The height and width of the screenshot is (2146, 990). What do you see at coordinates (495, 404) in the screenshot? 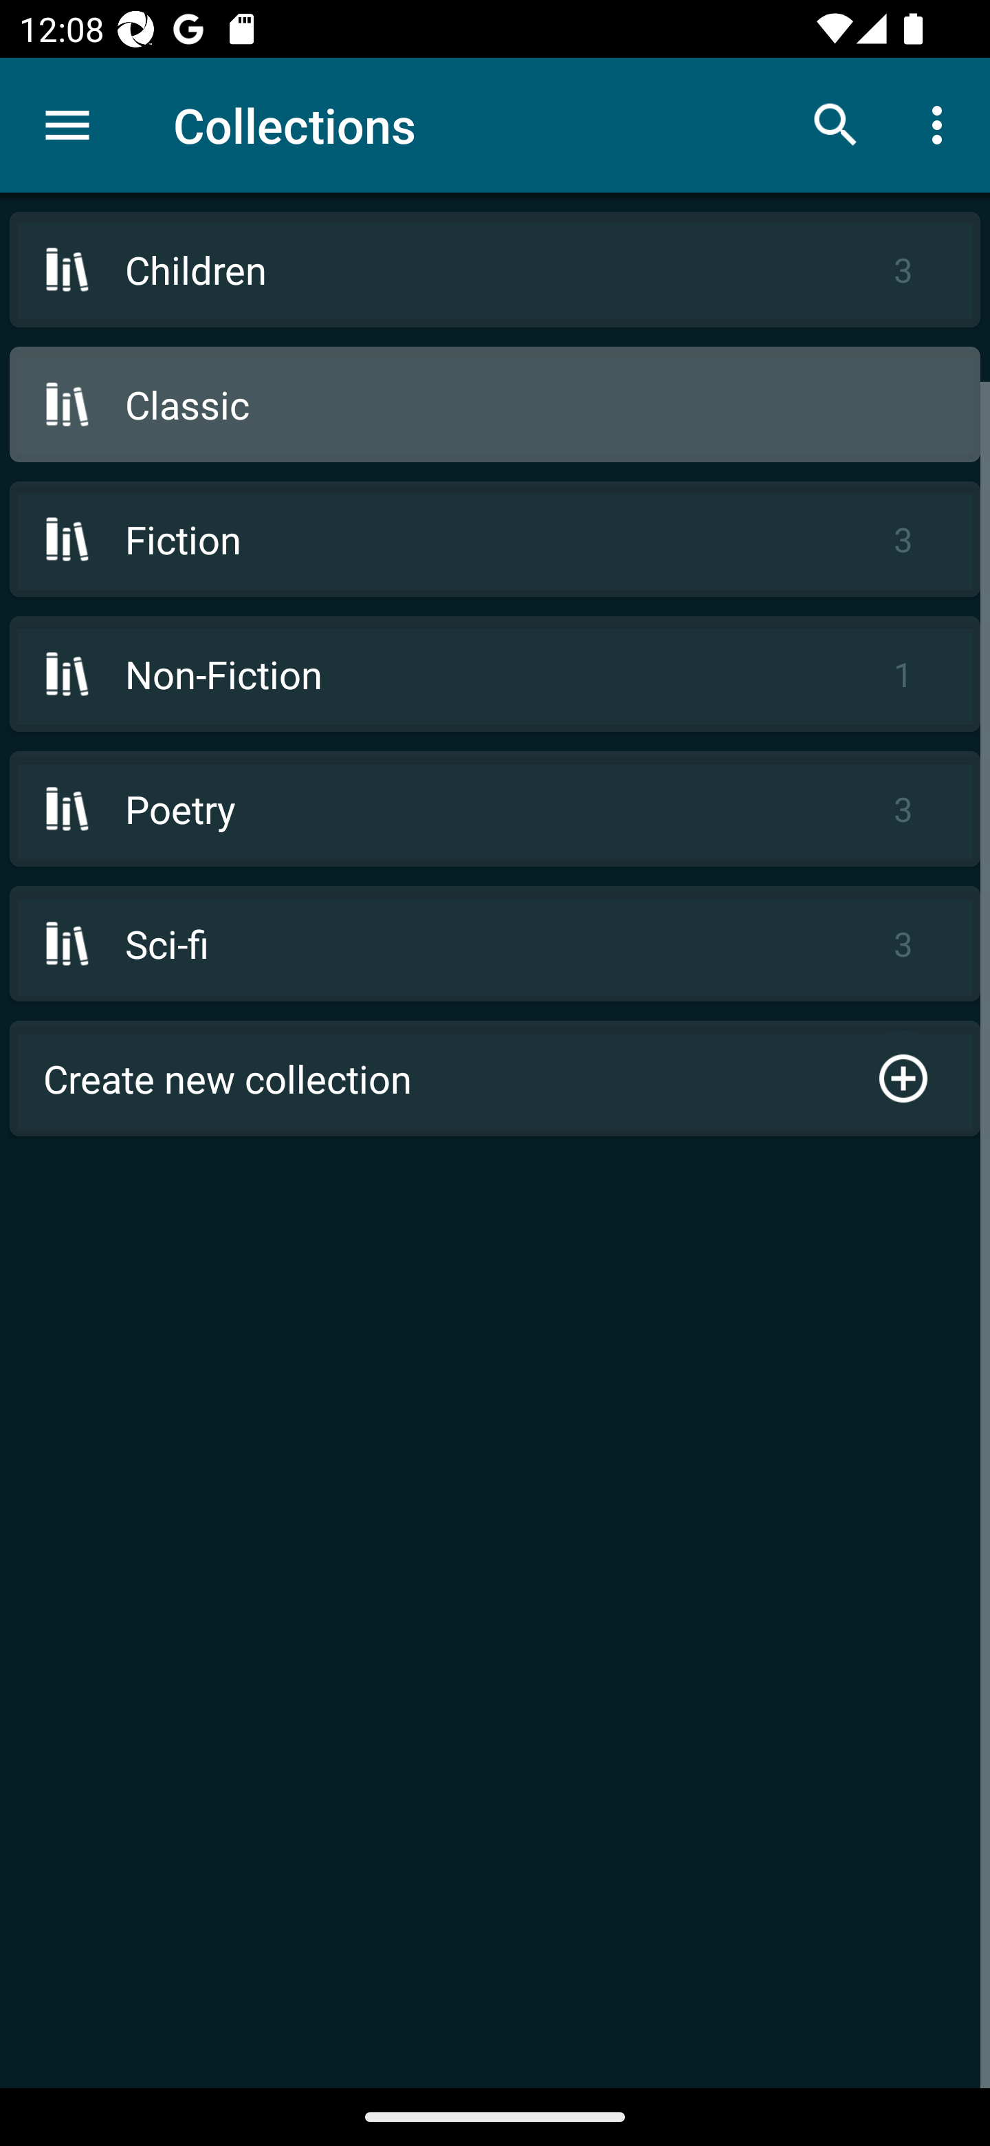
I see `Classic` at bounding box center [495, 404].